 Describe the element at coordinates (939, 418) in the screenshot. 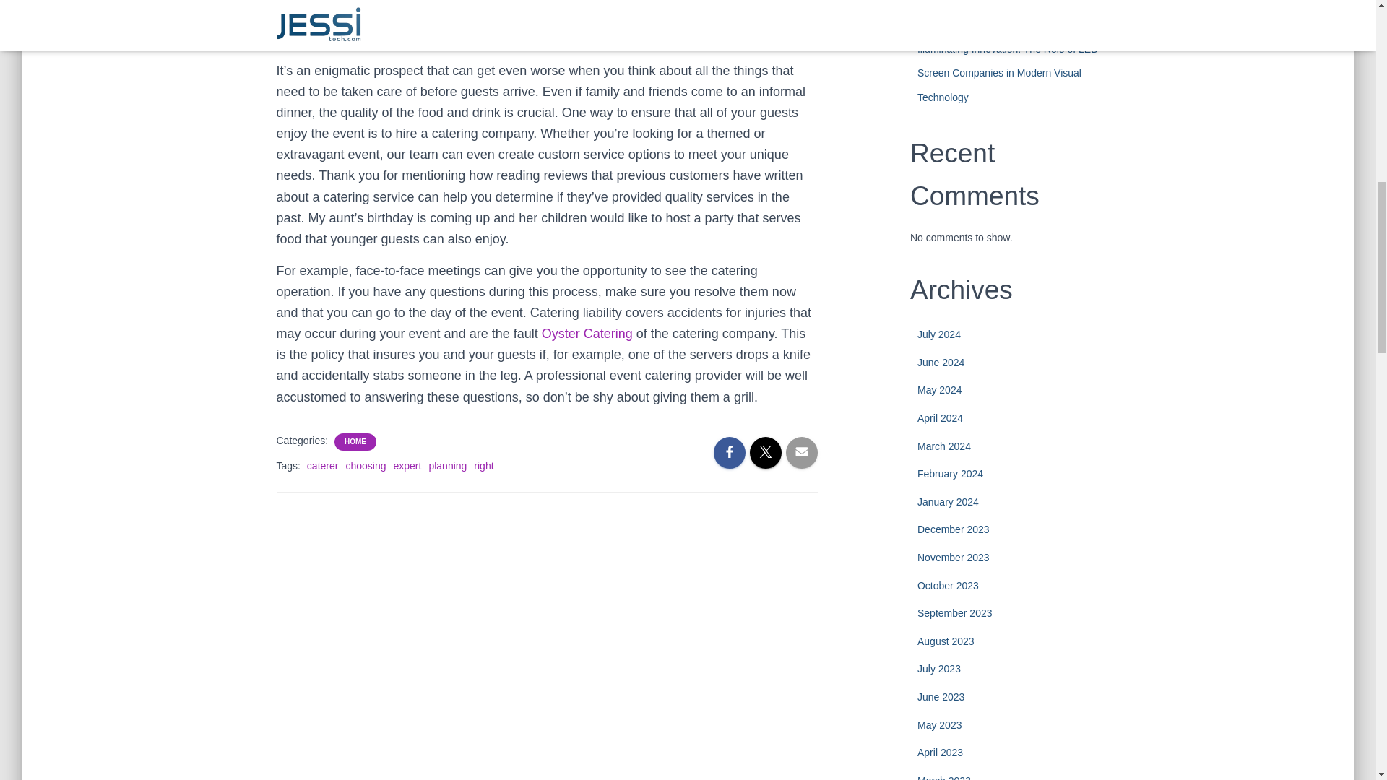

I see `April 2024` at that location.